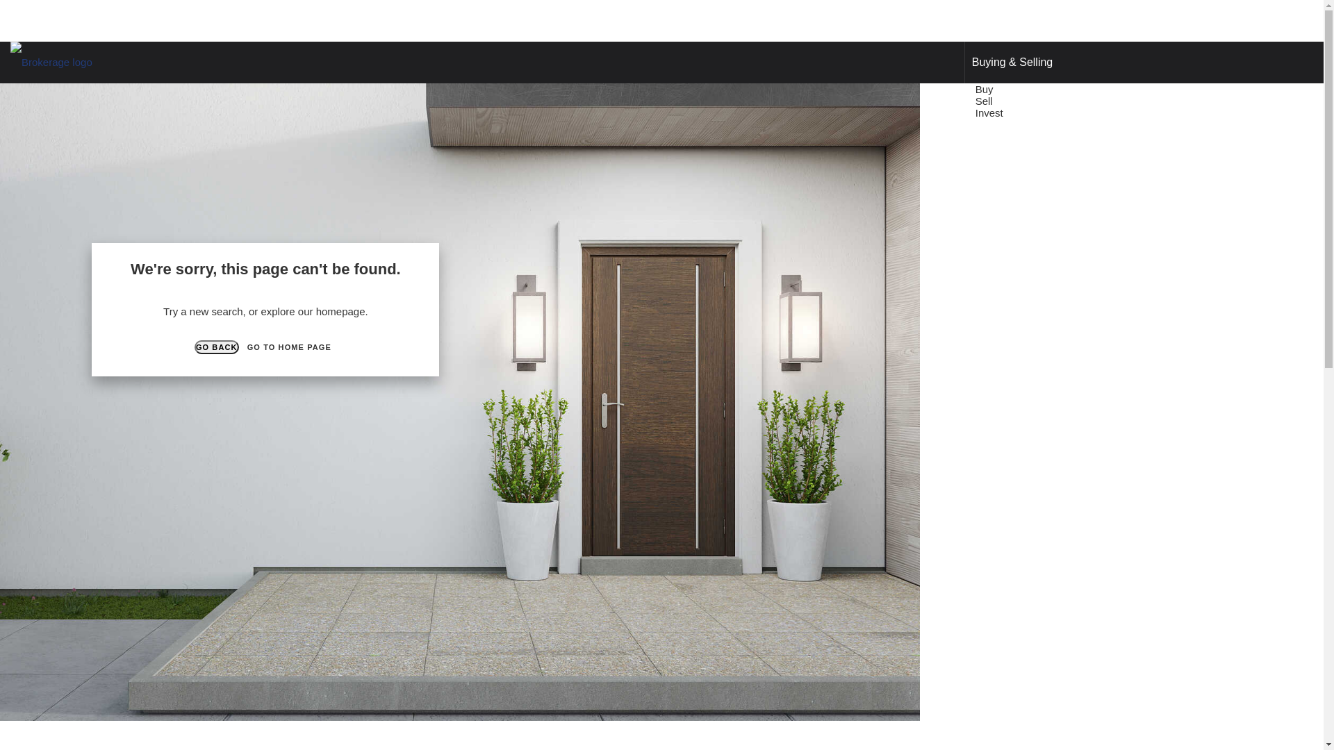  Describe the element at coordinates (986, 101) in the screenshot. I see `Sell` at that location.